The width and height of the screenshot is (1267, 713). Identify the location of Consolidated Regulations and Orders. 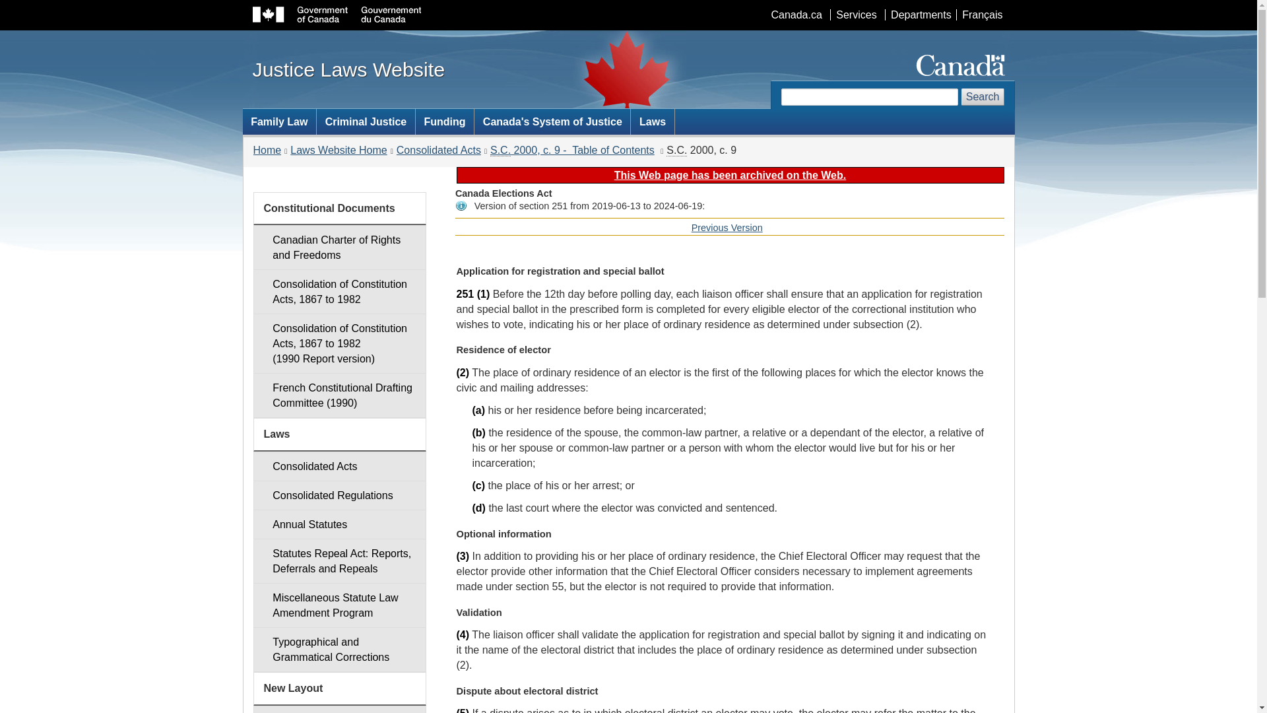
(339, 495).